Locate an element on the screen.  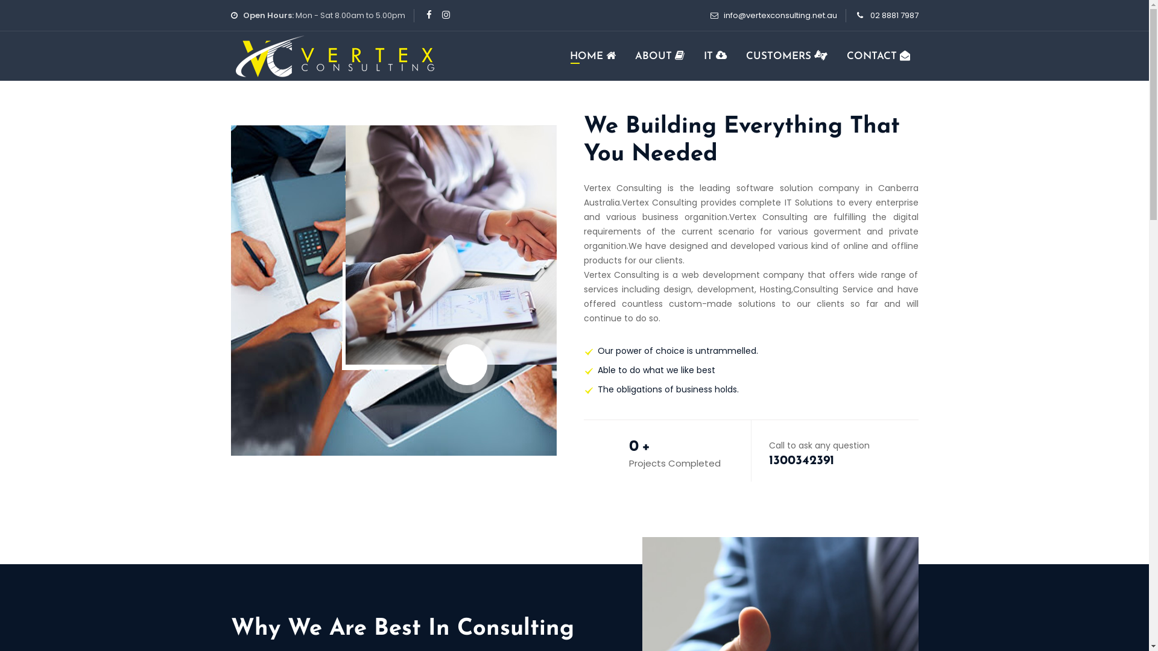
02 8881 7987 is located at coordinates (894, 16).